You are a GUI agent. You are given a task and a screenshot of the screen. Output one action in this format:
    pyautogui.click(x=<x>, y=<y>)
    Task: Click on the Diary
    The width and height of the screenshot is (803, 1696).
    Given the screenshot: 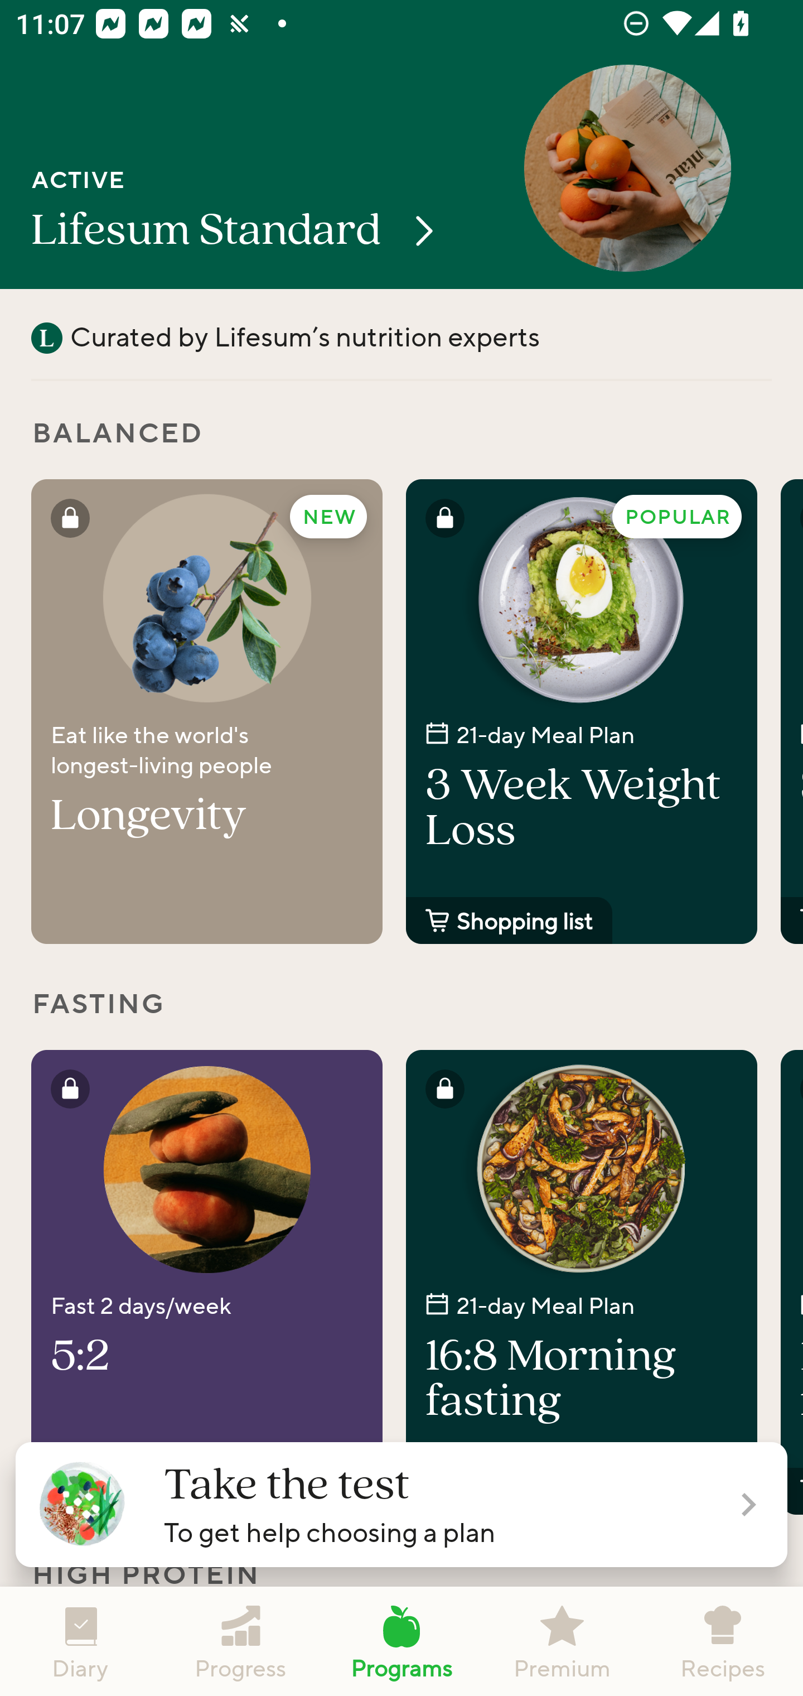 What is the action you would take?
    pyautogui.click(x=80, y=1641)
    